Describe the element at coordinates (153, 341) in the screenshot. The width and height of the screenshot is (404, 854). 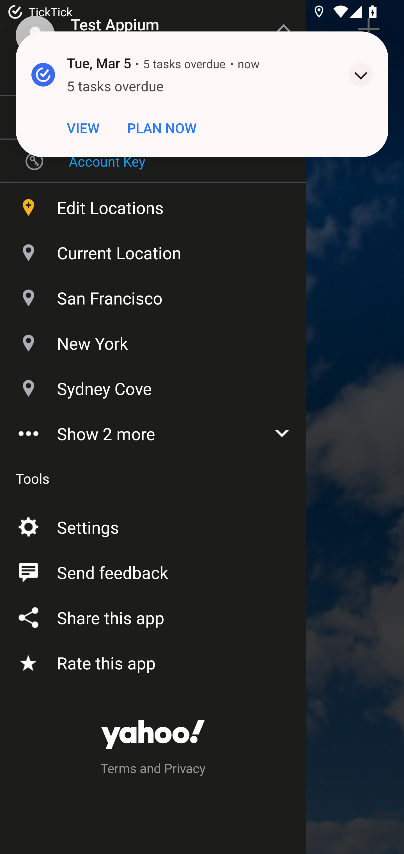
I see `New York` at that location.